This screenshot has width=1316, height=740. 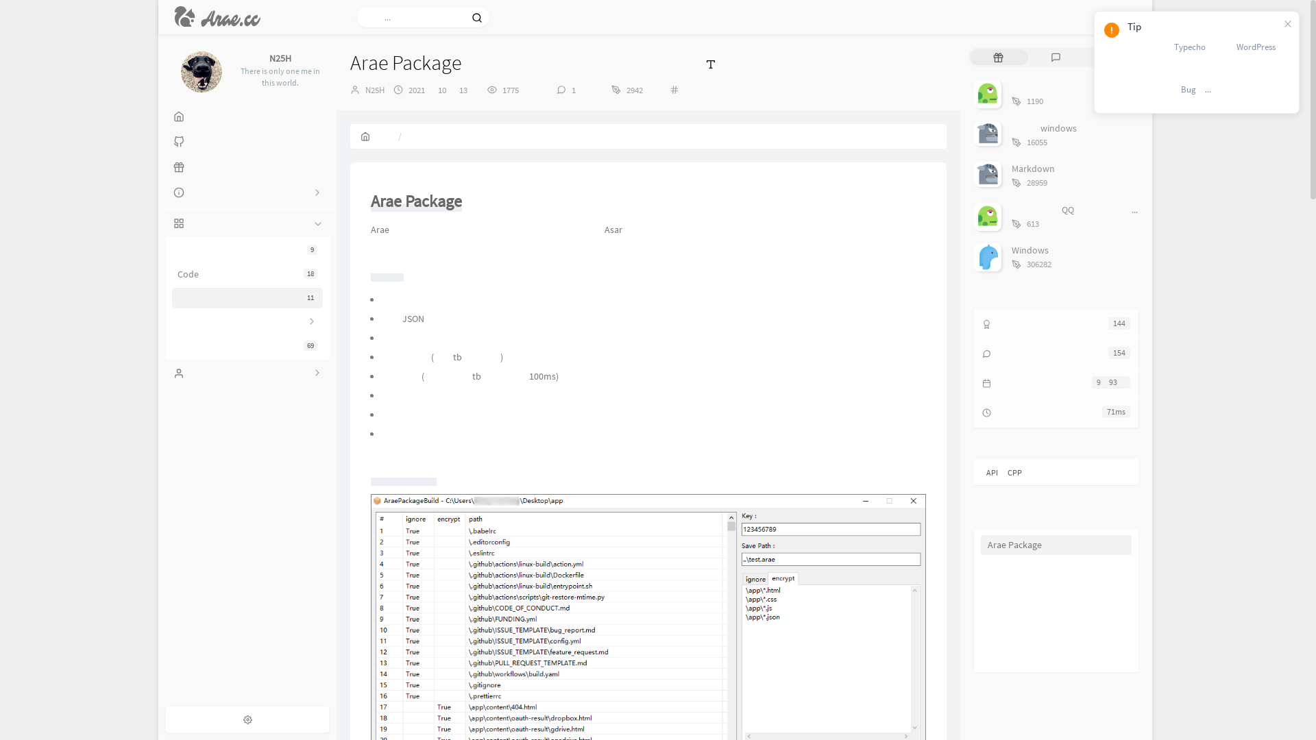 What do you see at coordinates (375, 90) in the screenshot?
I see `N25H` at bounding box center [375, 90].